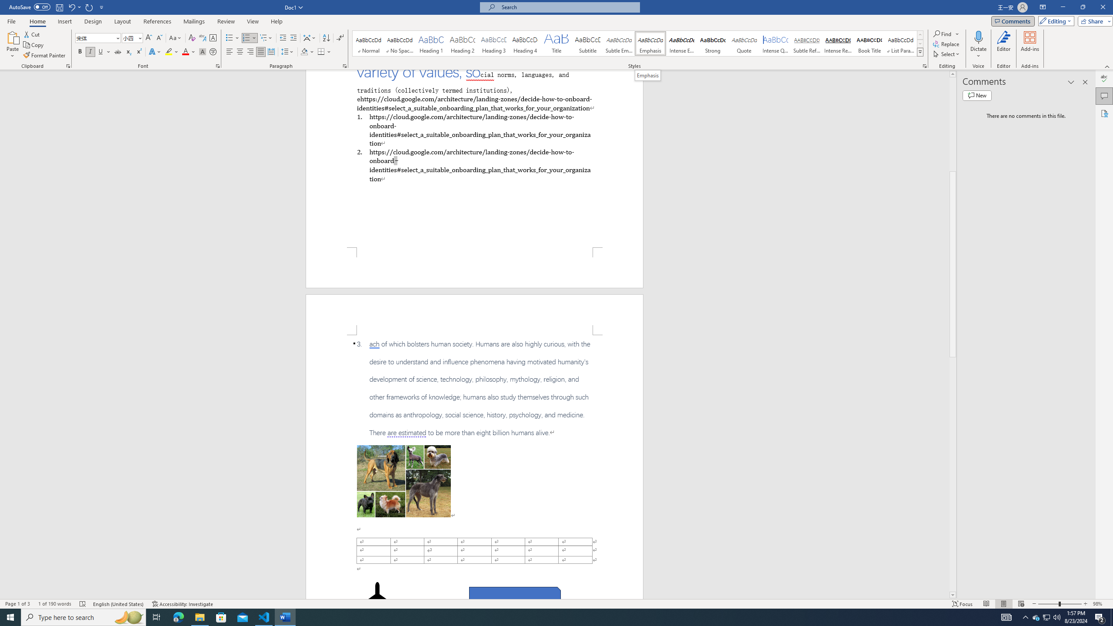 The image size is (1113, 626). What do you see at coordinates (494, 43) in the screenshot?
I see `Heading 3` at bounding box center [494, 43].